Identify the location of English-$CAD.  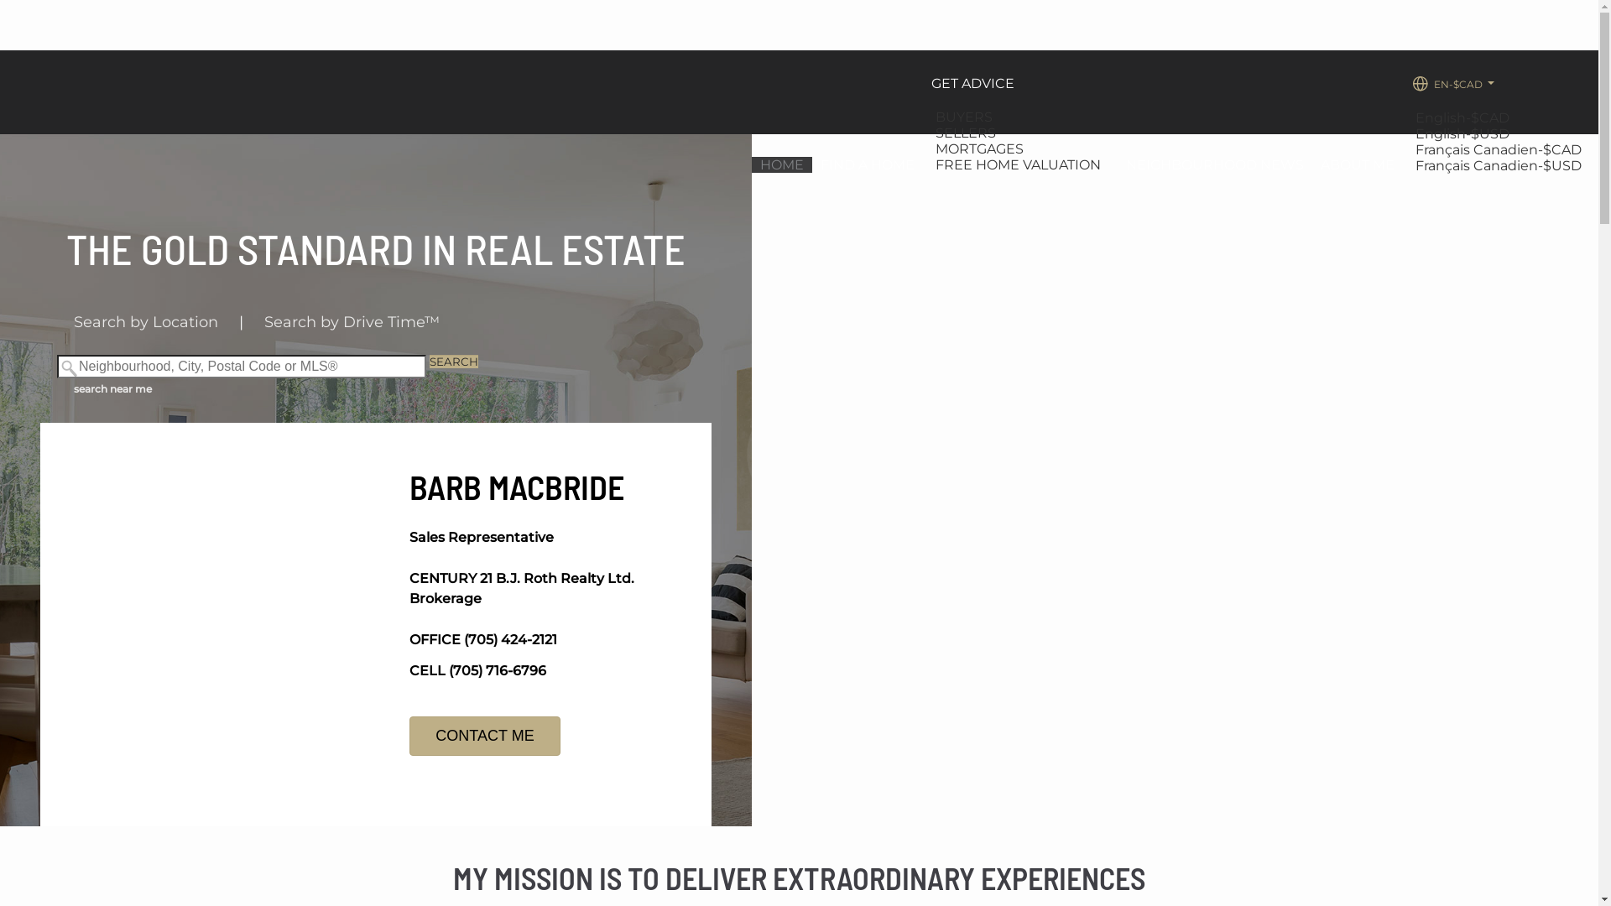
(1465, 117).